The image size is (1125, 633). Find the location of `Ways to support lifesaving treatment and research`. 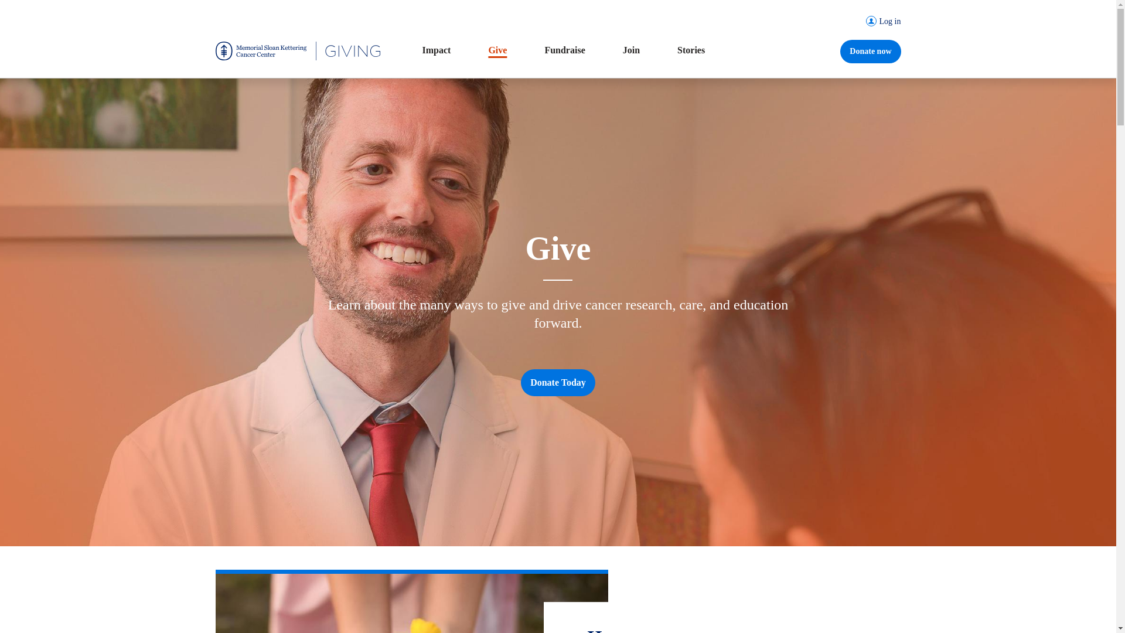

Ways to support lifesaving treatment and research is located at coordinates (565, 50).